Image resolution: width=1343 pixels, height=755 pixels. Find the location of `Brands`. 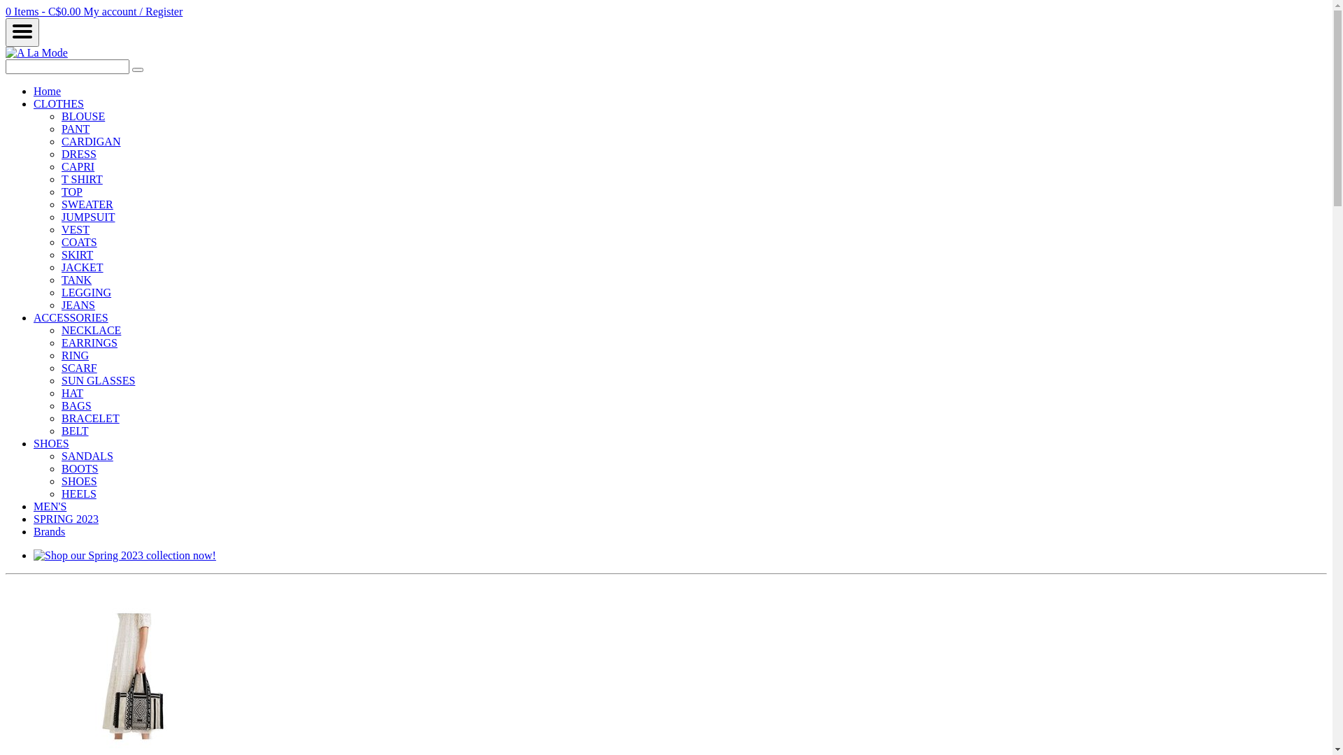

Brands is located at coordinates (49, 531).